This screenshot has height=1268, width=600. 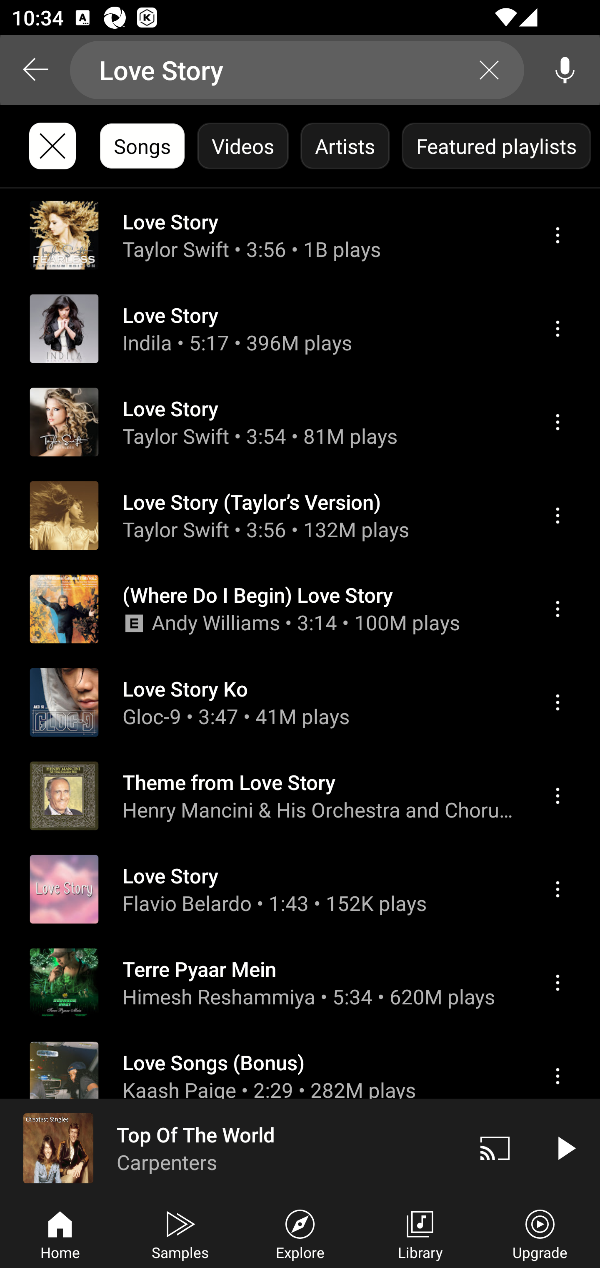 I want to click on Menu, so click(x=557, y=702).